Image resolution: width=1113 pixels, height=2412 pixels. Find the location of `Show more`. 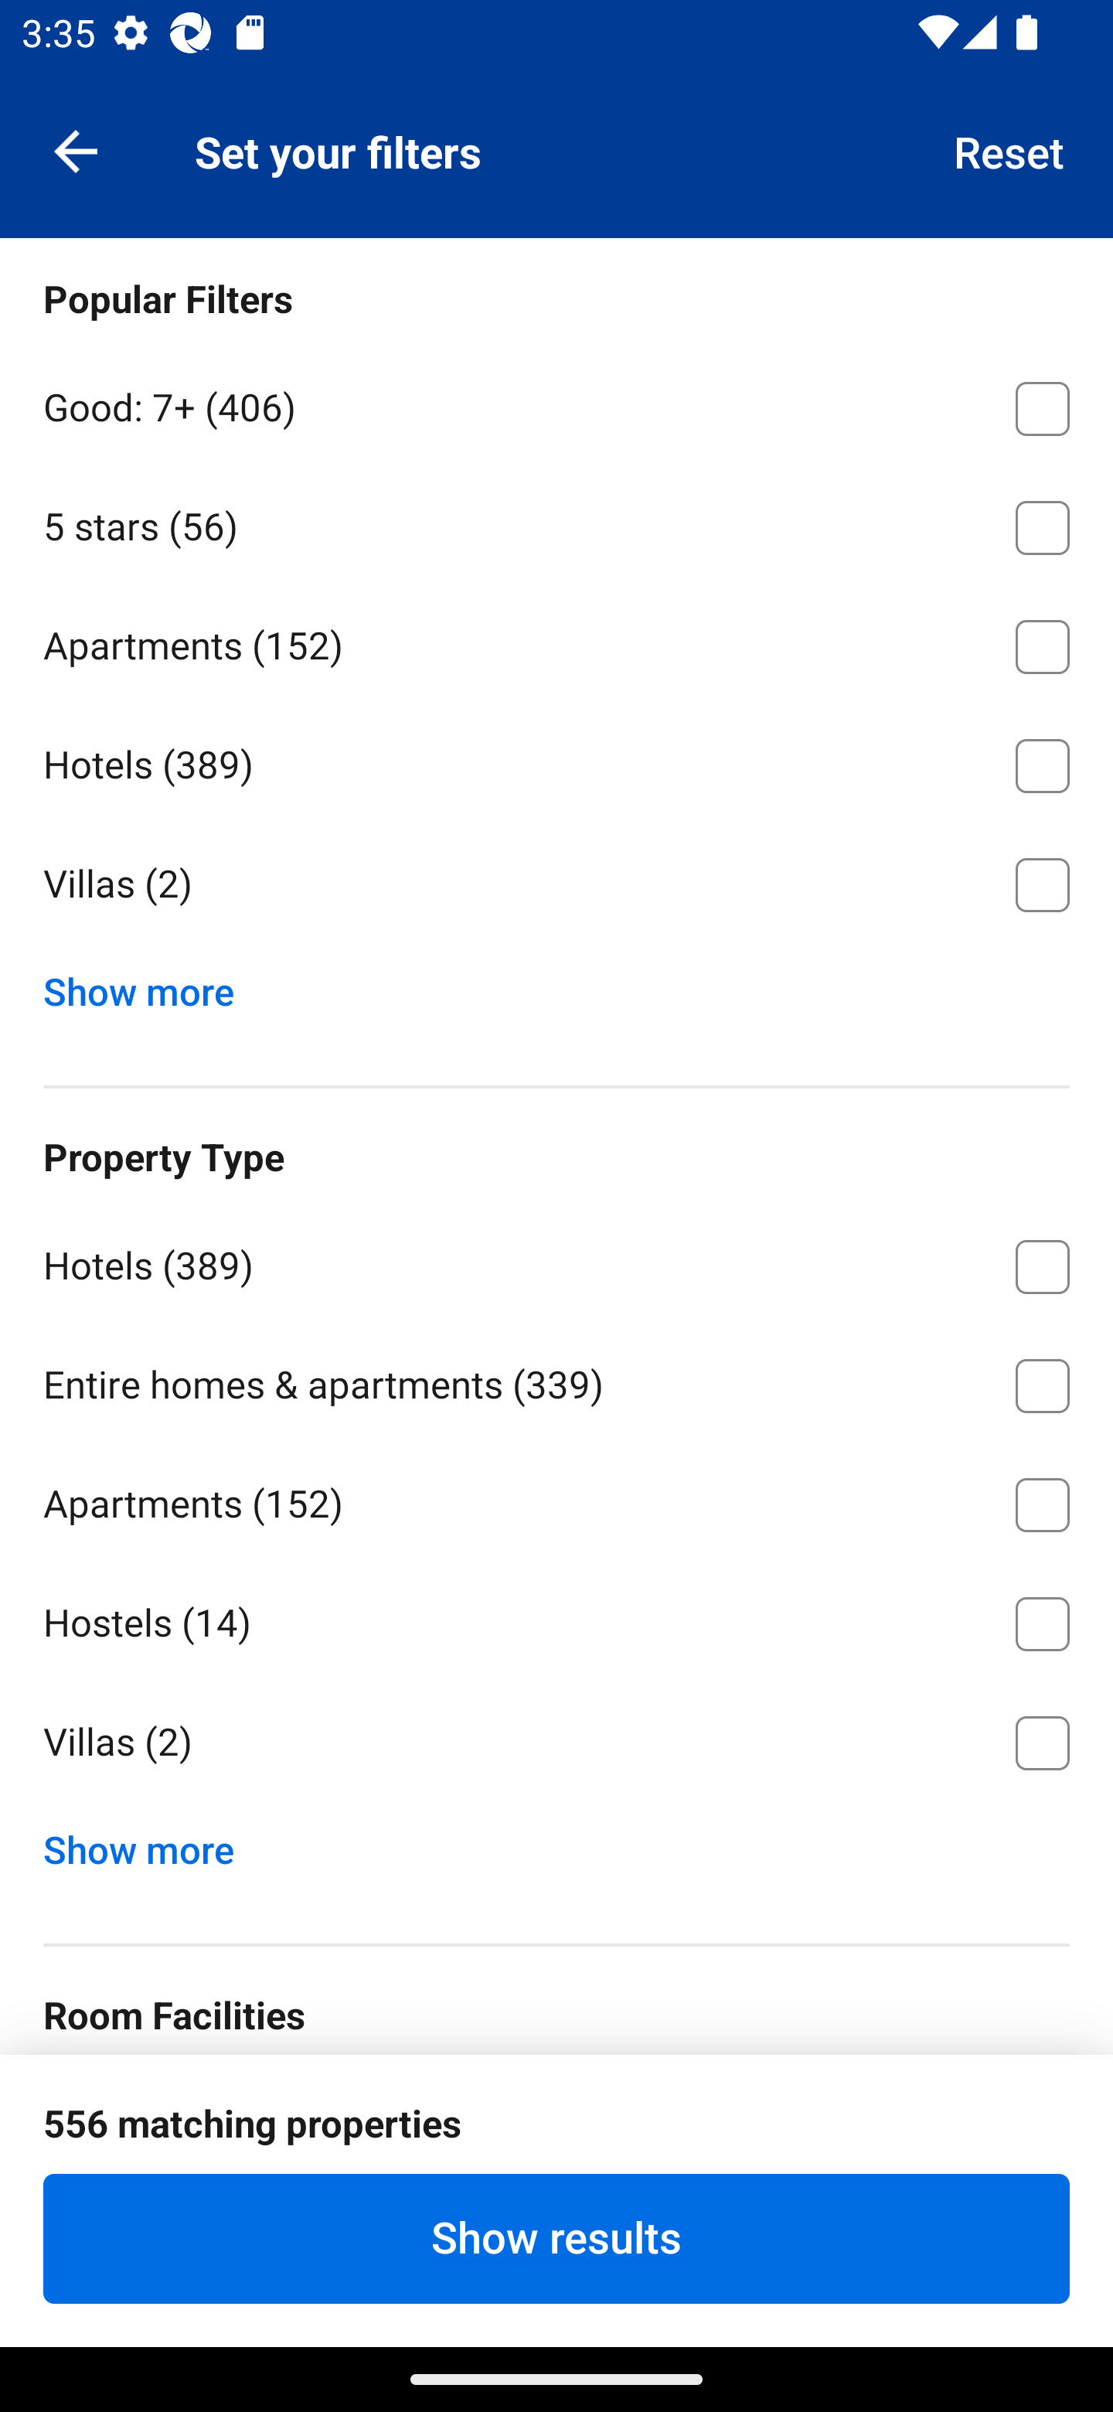

Show more is located at coordinates (150, 1843).